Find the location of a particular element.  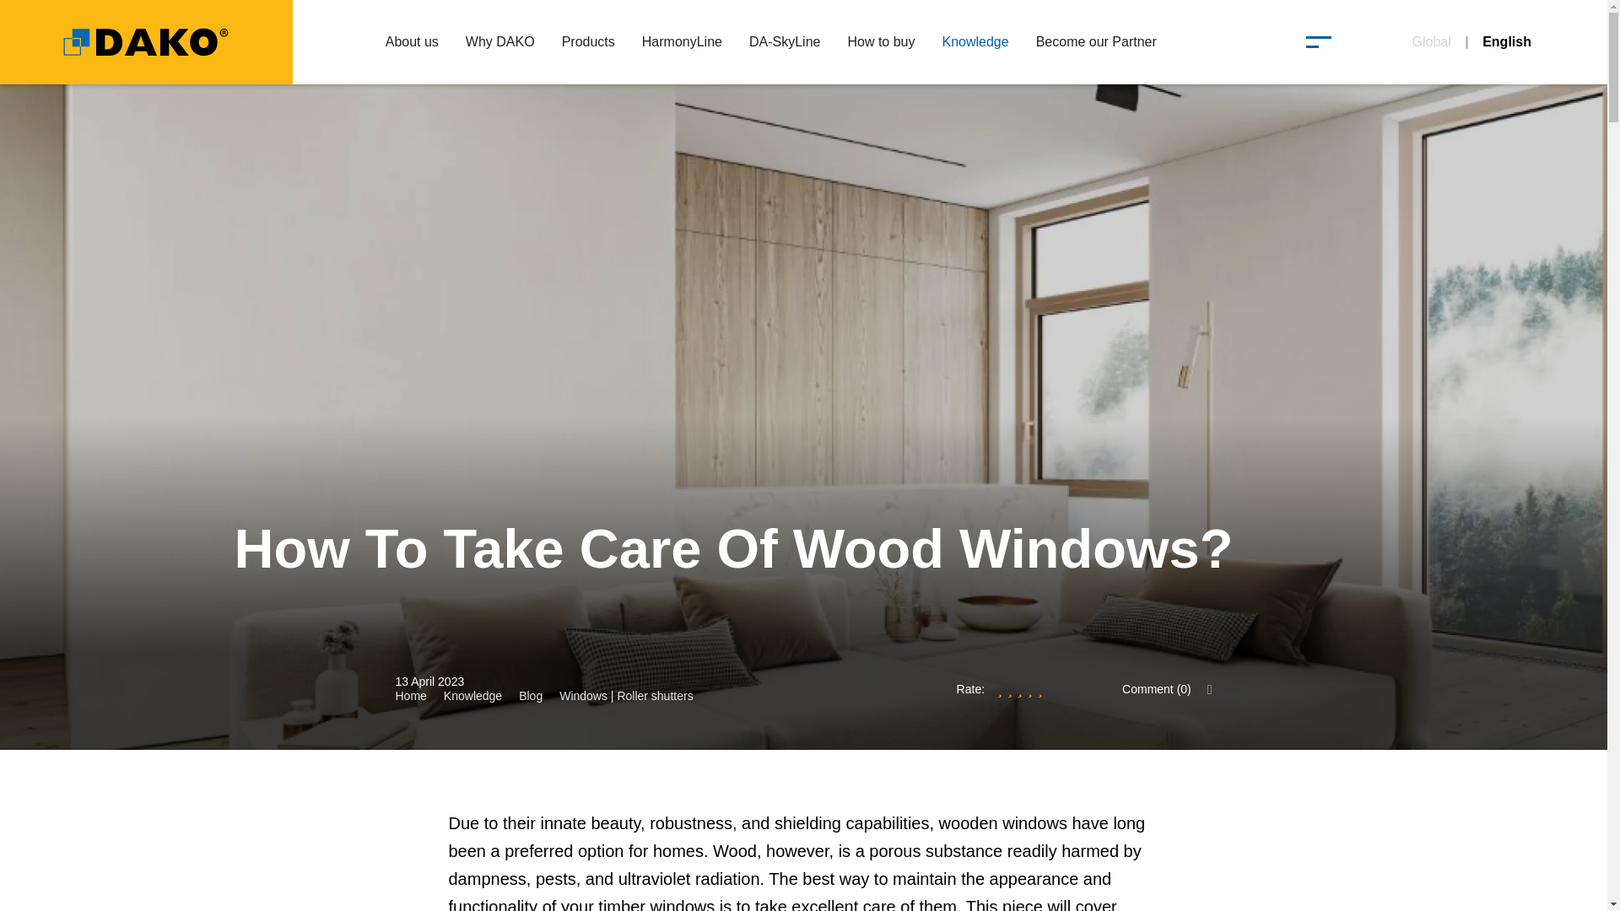

About us is located at coordinates (412, 42).